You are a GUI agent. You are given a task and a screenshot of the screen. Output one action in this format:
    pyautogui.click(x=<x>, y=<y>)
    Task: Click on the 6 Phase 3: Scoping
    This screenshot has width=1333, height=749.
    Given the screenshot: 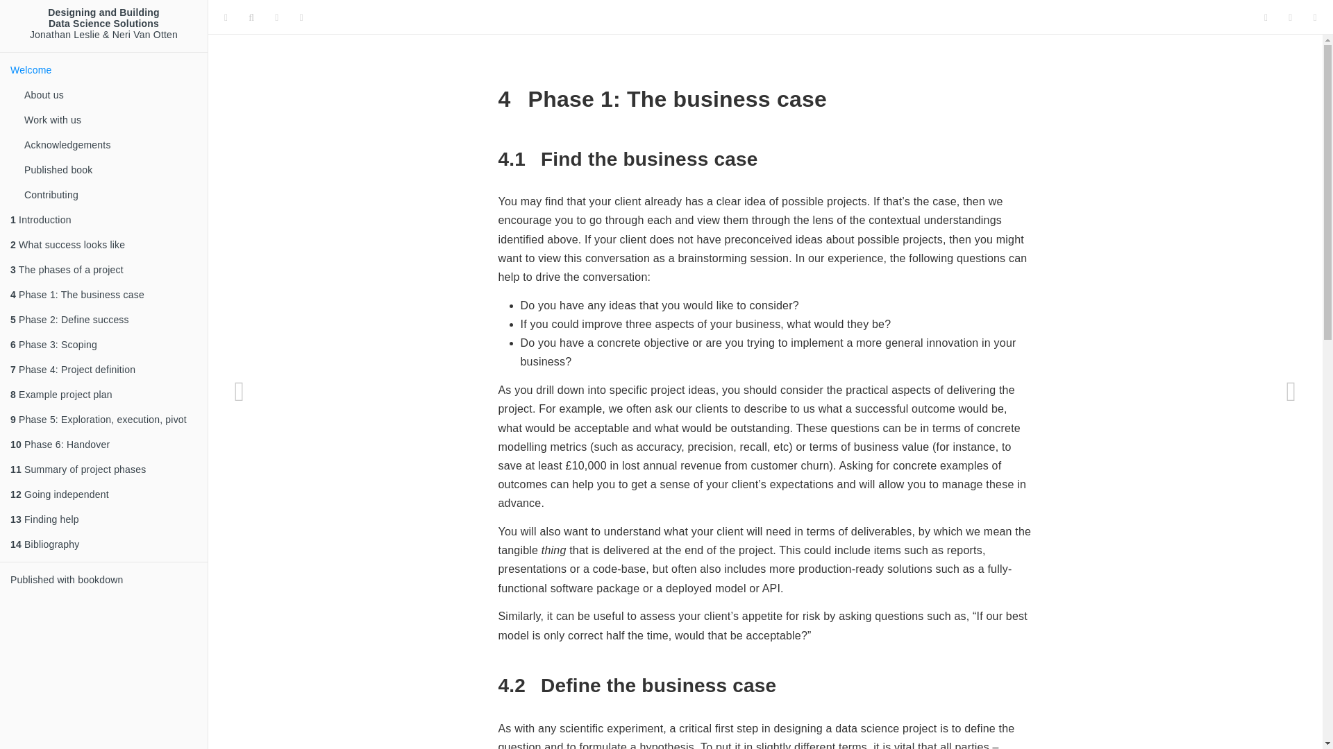 What is the action you would take?
    pyautogui.click(x=104, y=345)
    